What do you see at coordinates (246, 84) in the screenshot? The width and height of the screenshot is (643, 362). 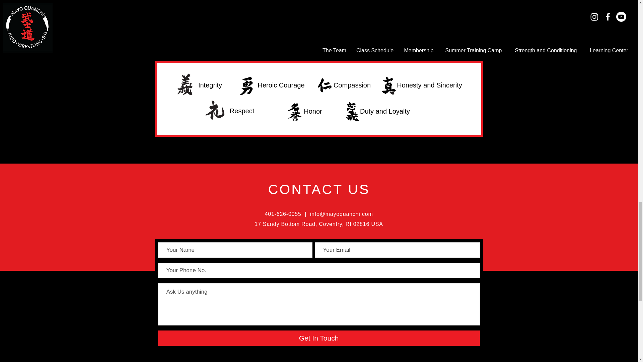 I see `Heroric Courage.png` at bounding box center [246, 84].